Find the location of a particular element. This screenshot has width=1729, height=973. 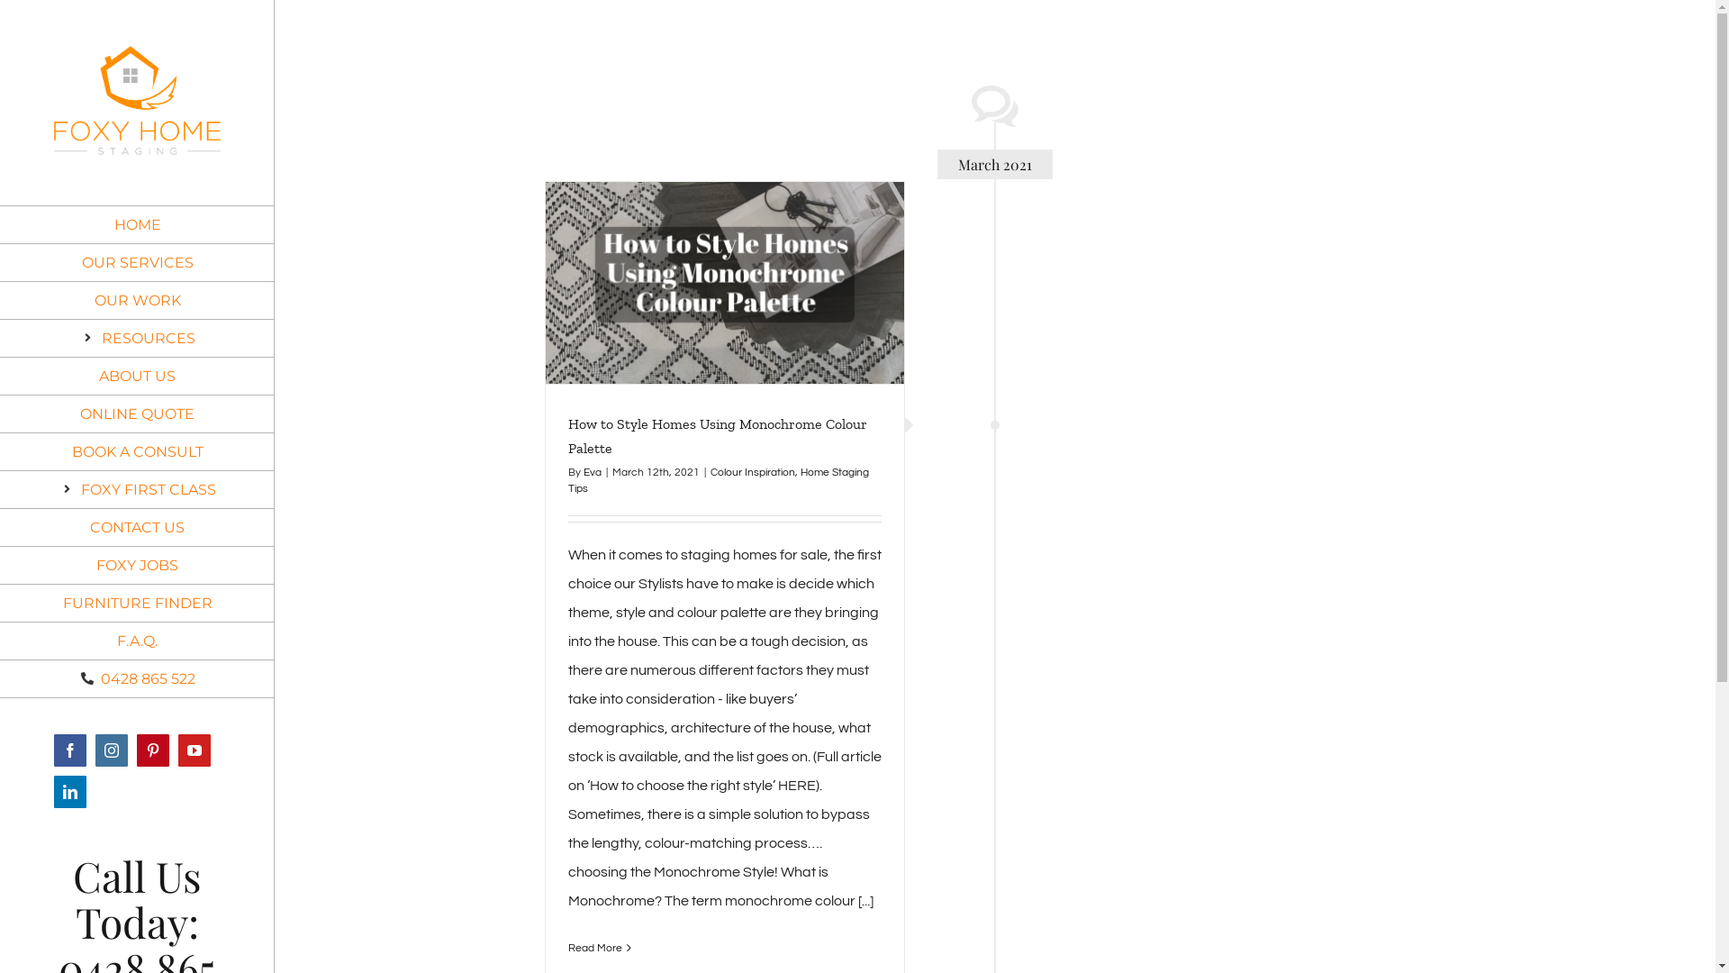

How to Style Homes Using Monochrome Colour Palette is located at coordinates (718, 436).